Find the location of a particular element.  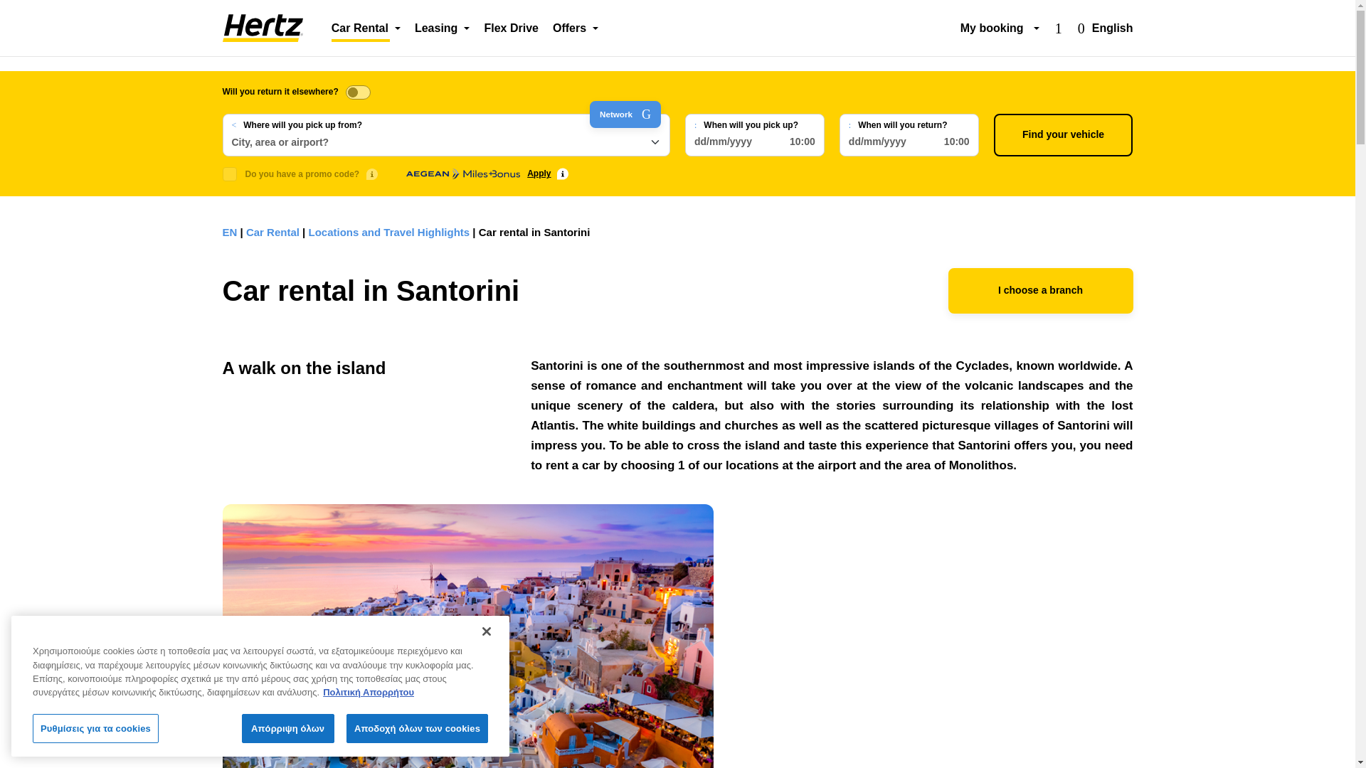

Offers is located at coordinates (575, 28).